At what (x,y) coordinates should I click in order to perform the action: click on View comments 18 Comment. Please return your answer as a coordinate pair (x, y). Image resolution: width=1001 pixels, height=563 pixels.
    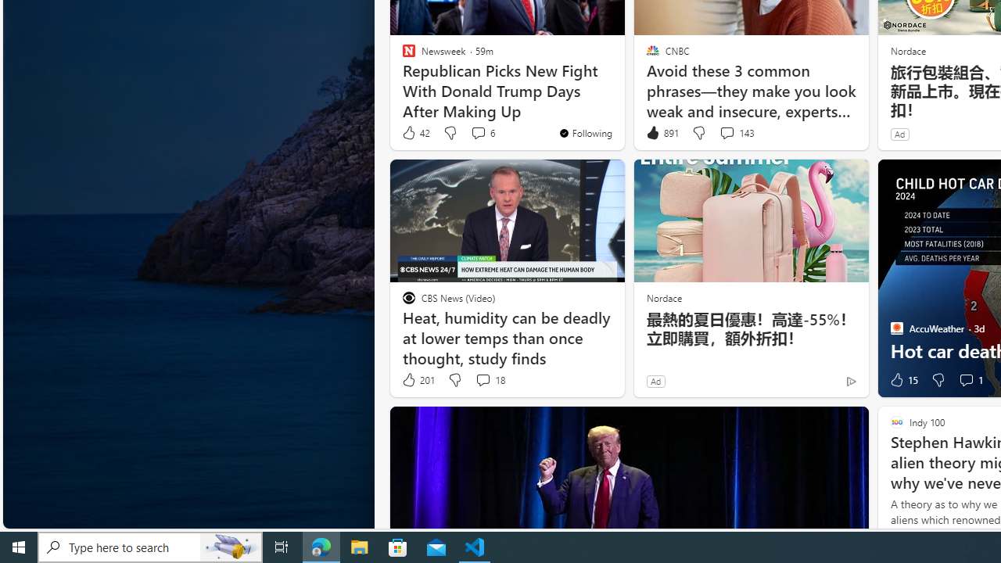
    Looking at the image, I should click on (490, 380).